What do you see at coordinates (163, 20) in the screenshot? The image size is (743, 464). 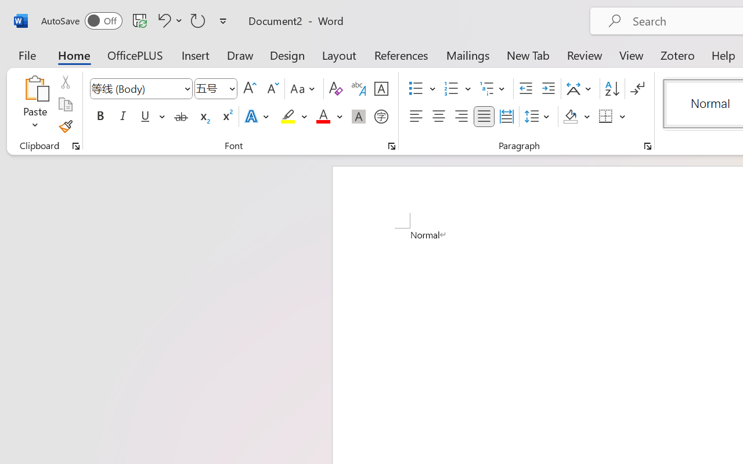 I see `Undo Apply Quick Style` at bounding box center [163, 20].